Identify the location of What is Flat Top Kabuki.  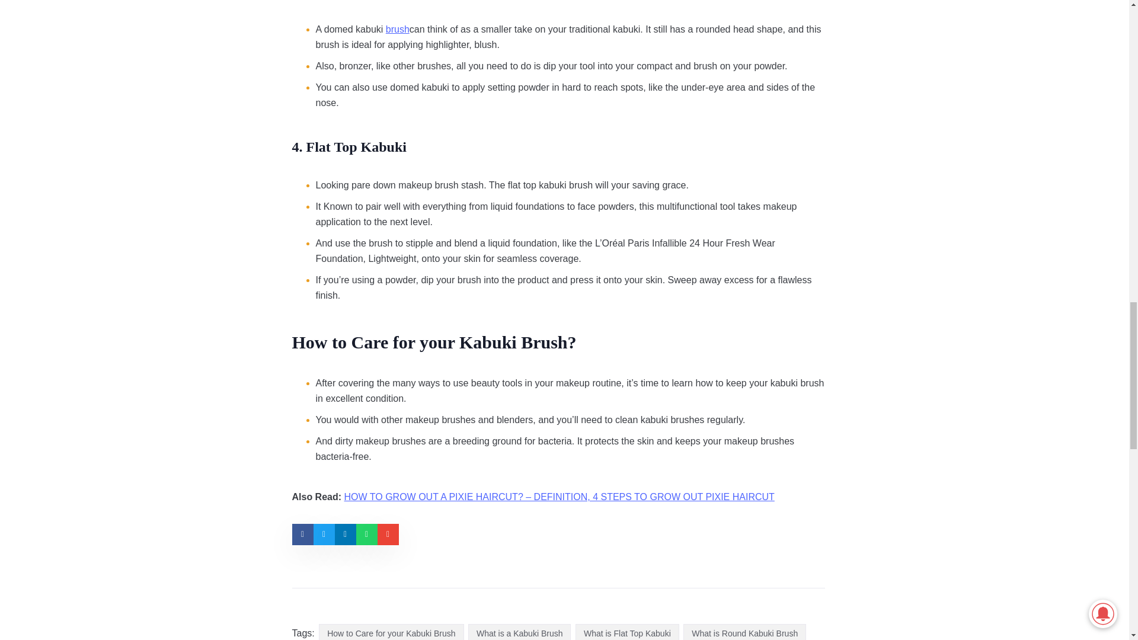
(627, 632).